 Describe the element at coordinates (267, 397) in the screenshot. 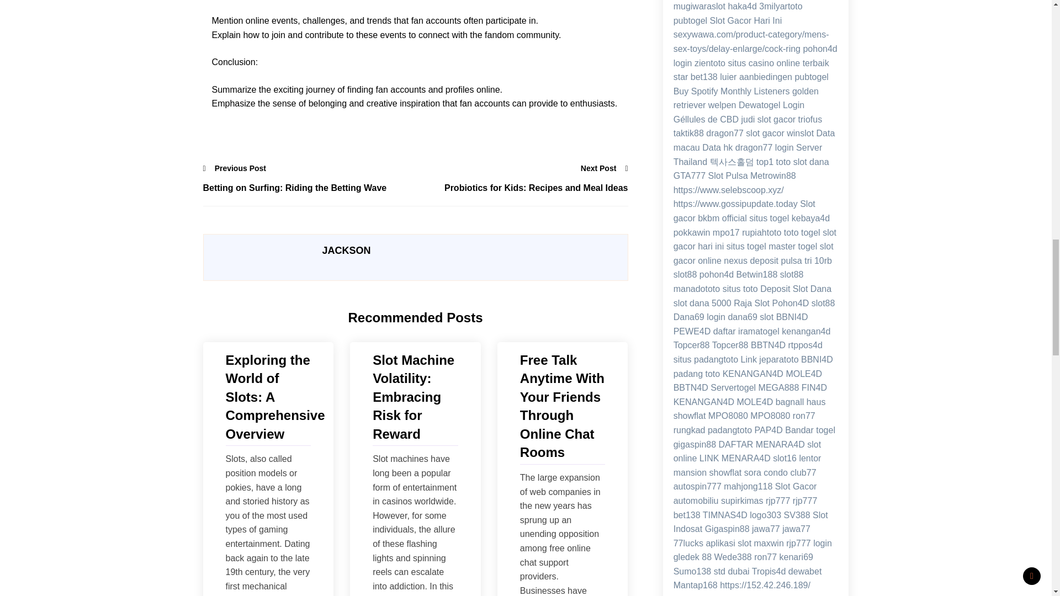

I see `Exploring the World of Slots: A Comprehensive Overview` at that location.